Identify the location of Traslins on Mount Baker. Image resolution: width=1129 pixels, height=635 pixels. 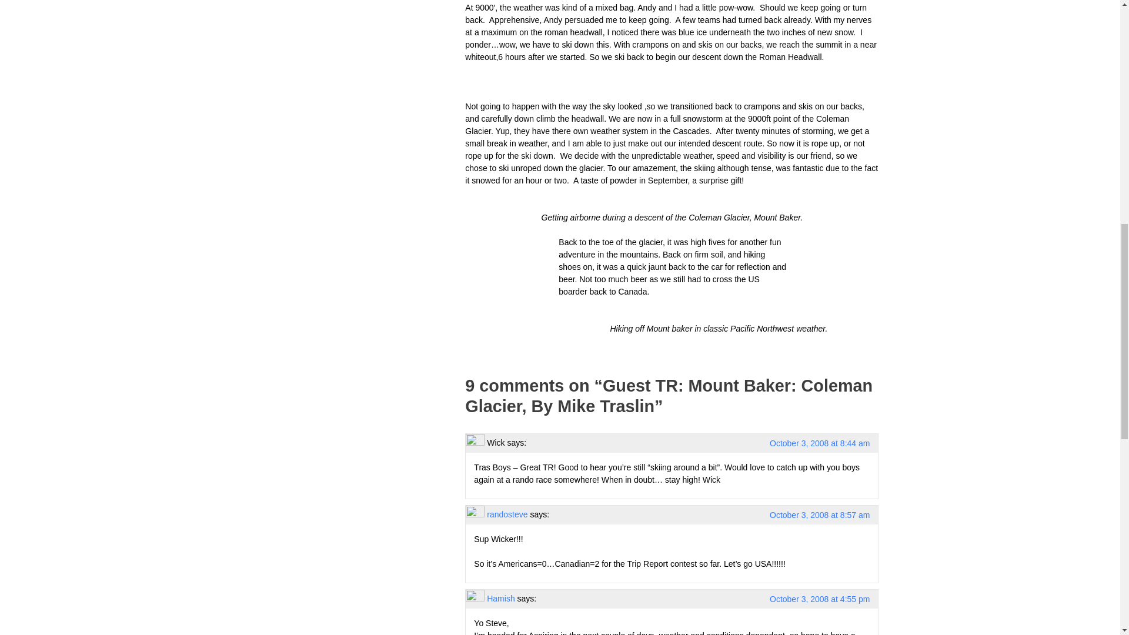
(509, 279).